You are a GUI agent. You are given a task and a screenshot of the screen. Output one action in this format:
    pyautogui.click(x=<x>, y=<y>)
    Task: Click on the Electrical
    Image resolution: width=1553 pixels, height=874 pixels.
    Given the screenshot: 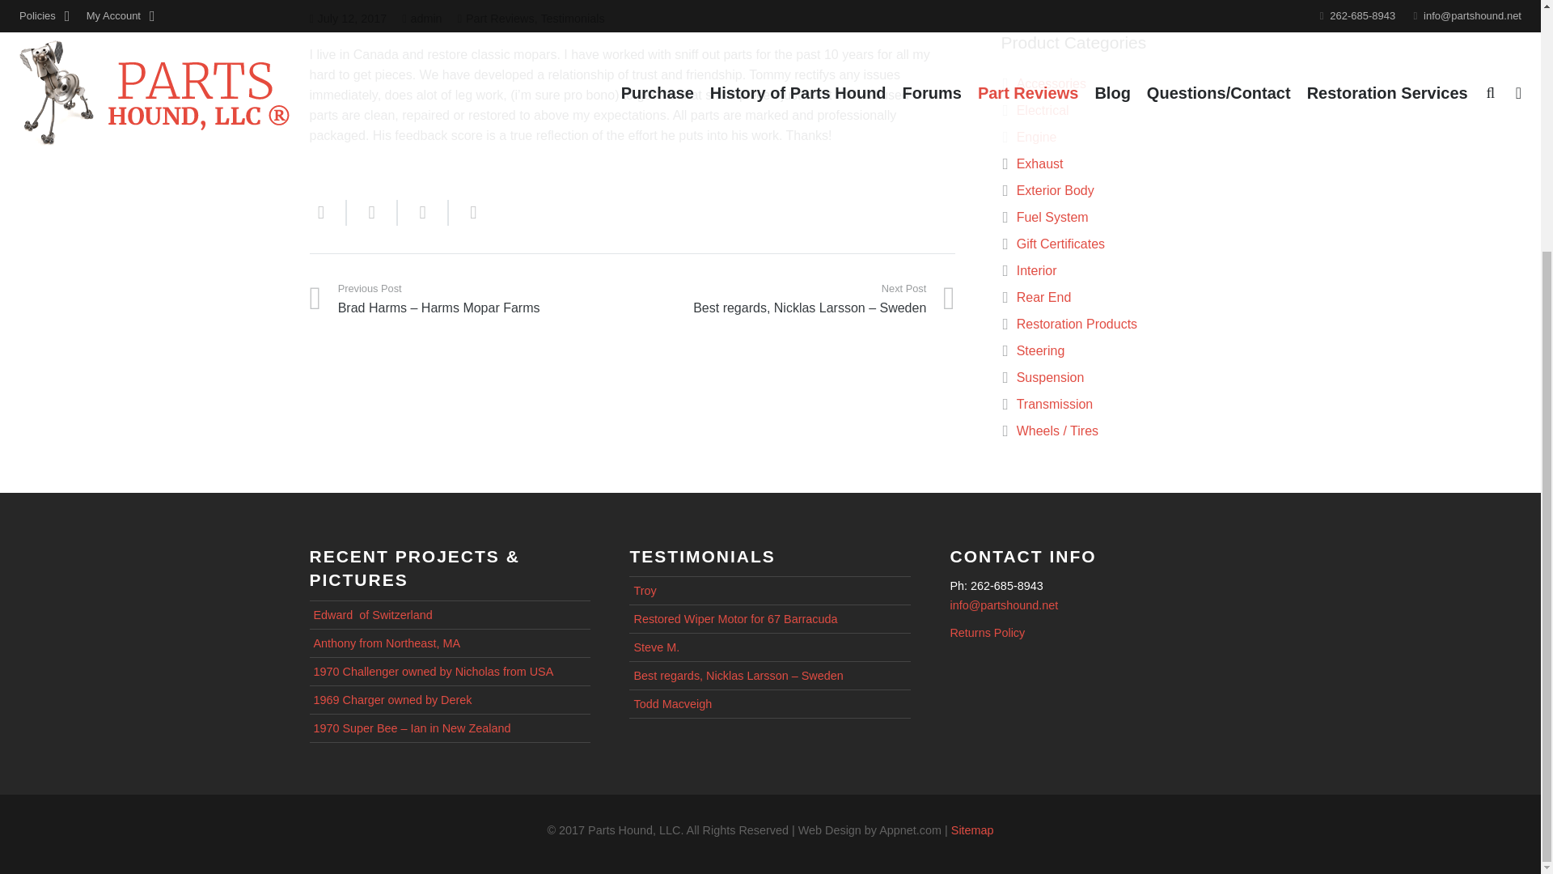 What is the action you would take?
    pyautogui.click(x=1043, y=110)
    